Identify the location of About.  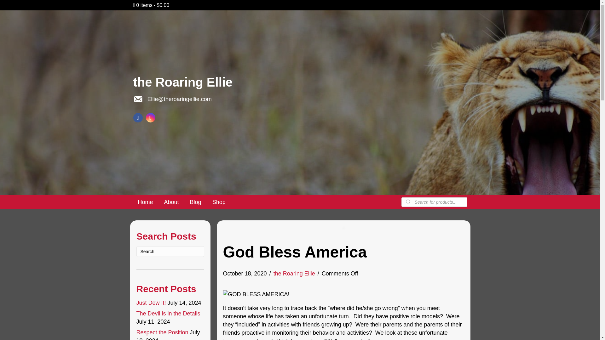
(171, 202).